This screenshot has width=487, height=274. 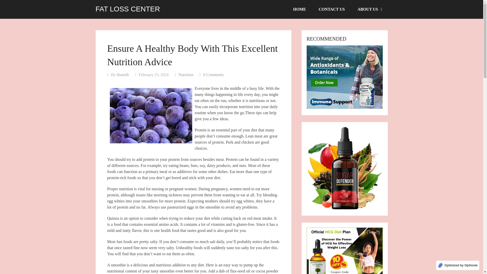 What do you see at coordinates (127, 9) in the screenshot?
I see `FAT LOSS CENTER` at bounding box center [127, 9].